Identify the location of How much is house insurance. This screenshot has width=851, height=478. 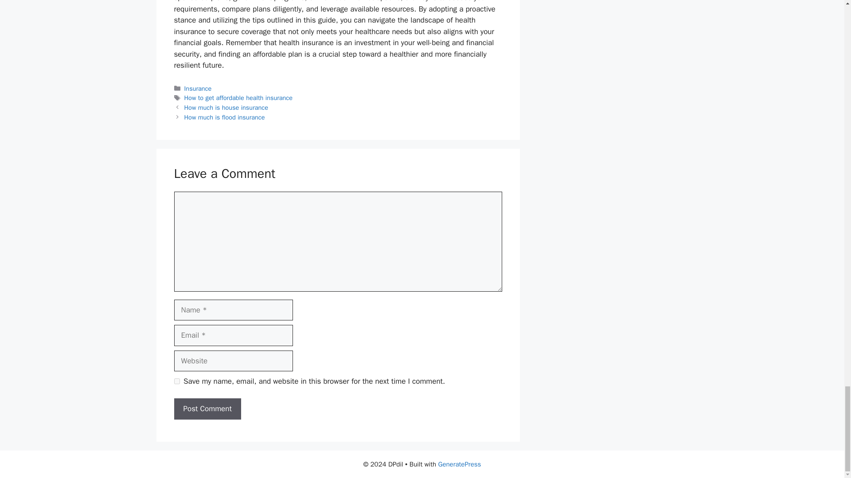
(226, 107).